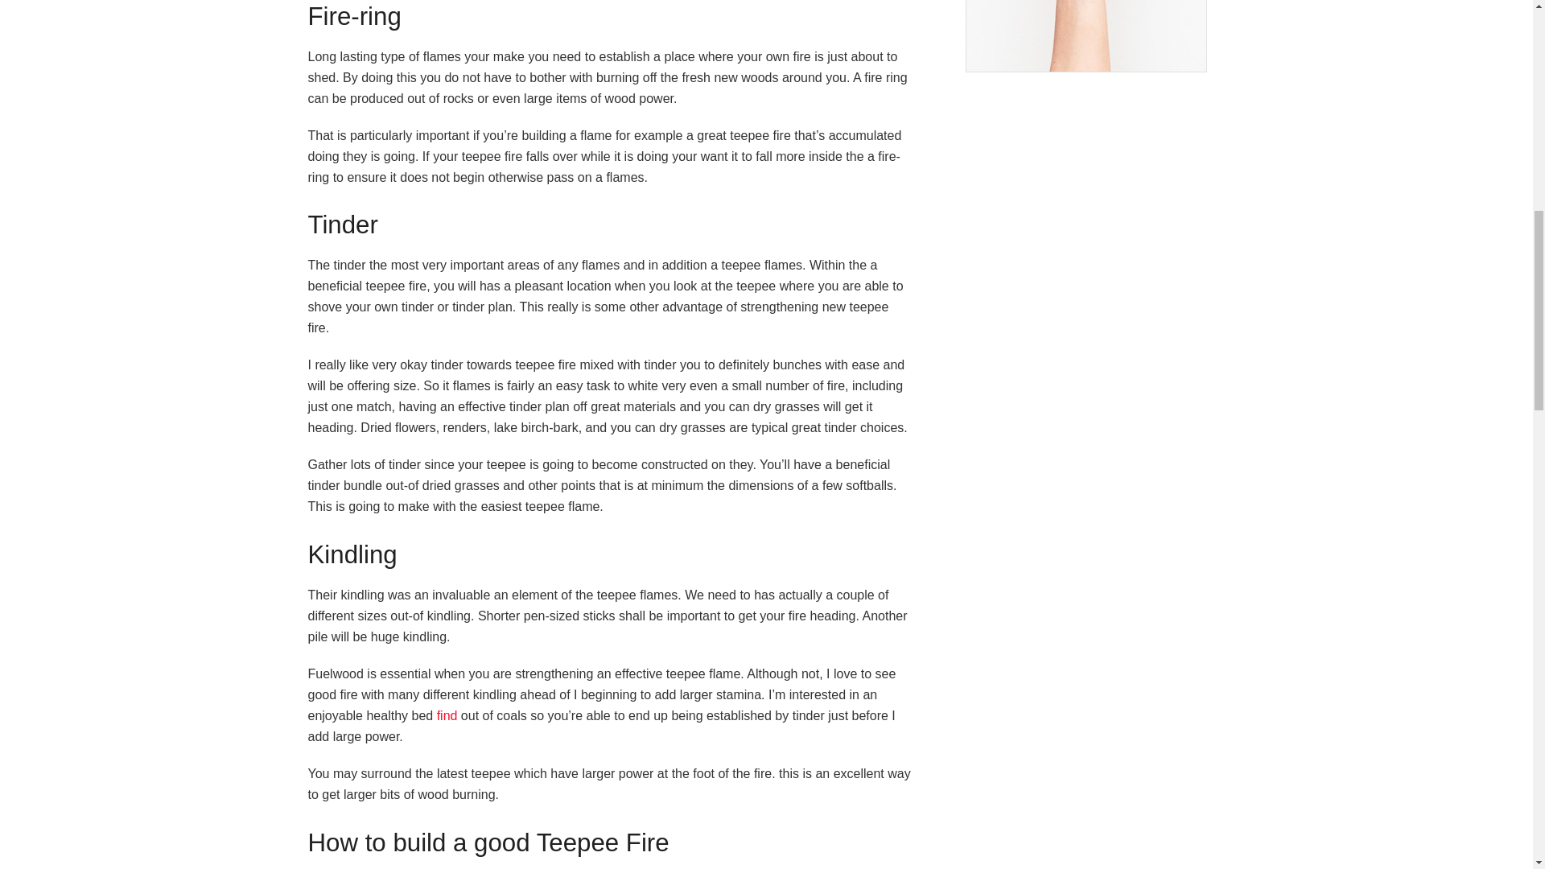  I want to click on find, so click(447, 715).